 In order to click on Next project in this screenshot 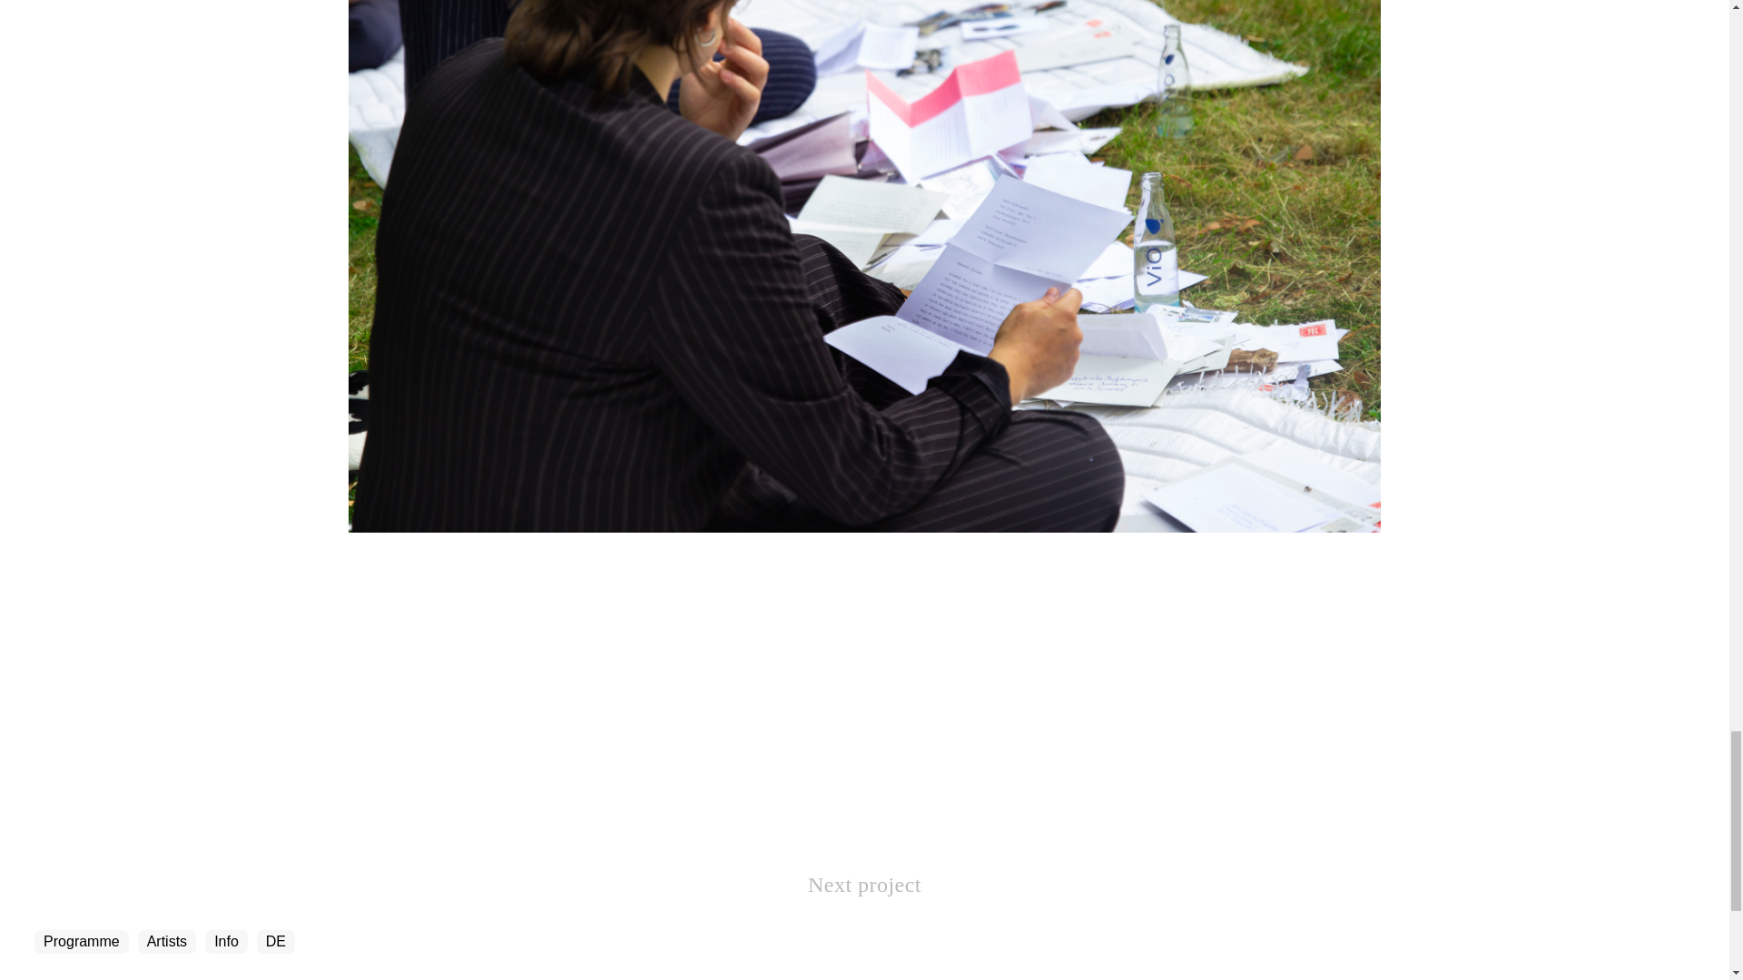, I will do `click(864, 885)`.